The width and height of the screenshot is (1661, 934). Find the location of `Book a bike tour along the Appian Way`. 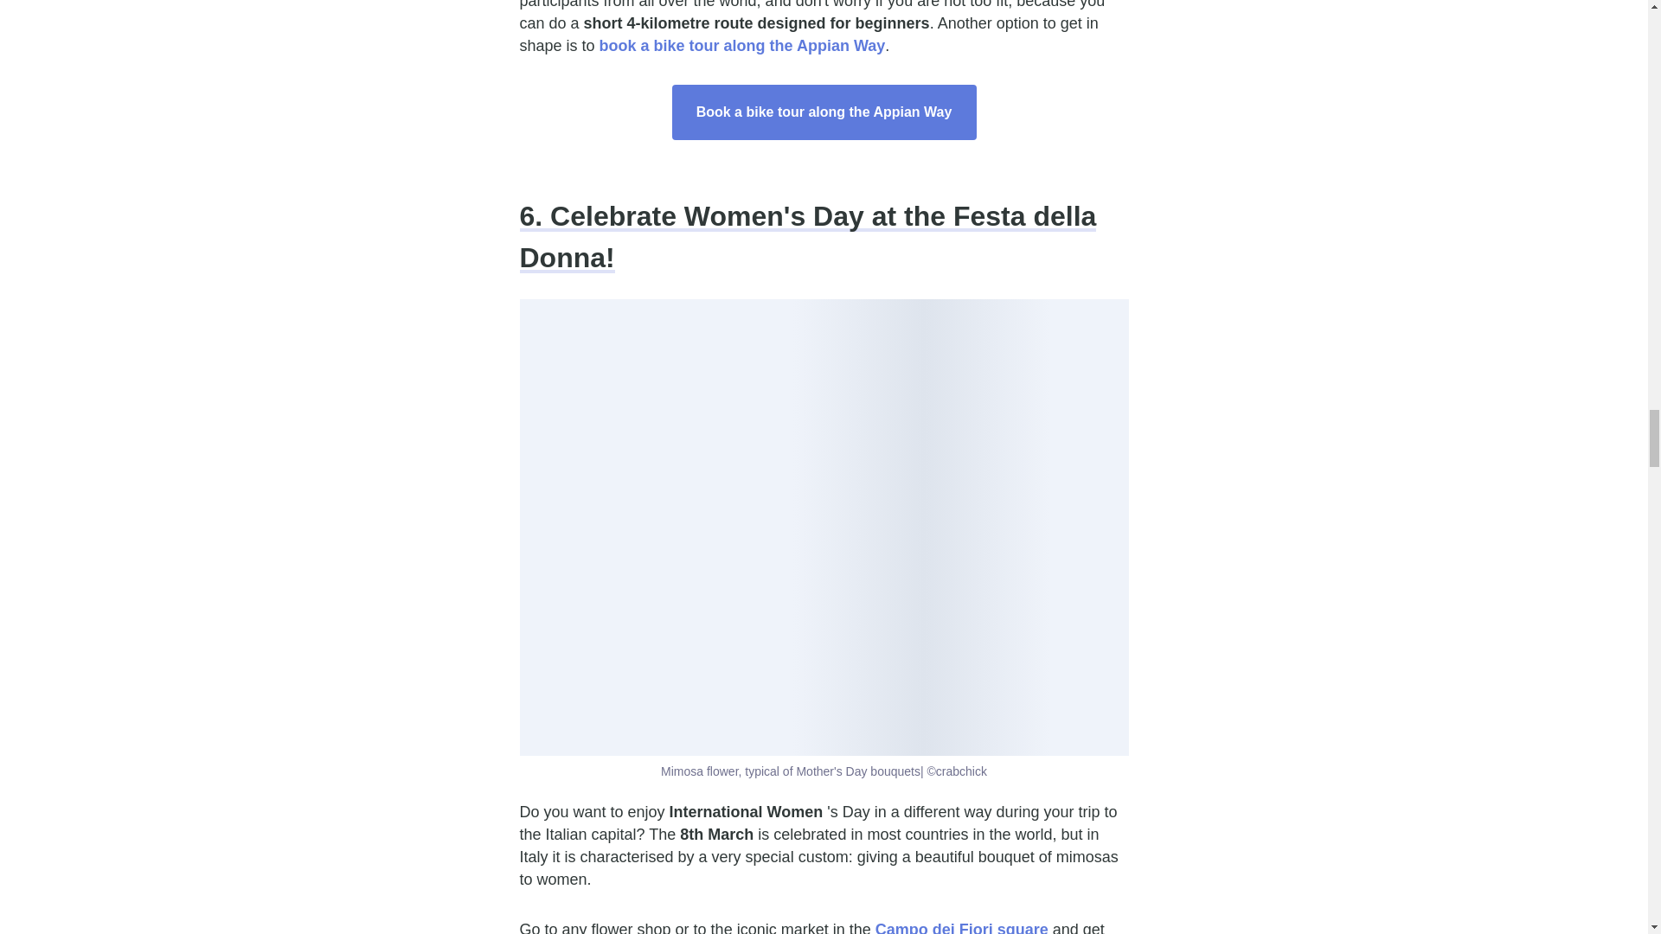

Book a bike tour along the Appian Way is located at coordinates (824, 112).